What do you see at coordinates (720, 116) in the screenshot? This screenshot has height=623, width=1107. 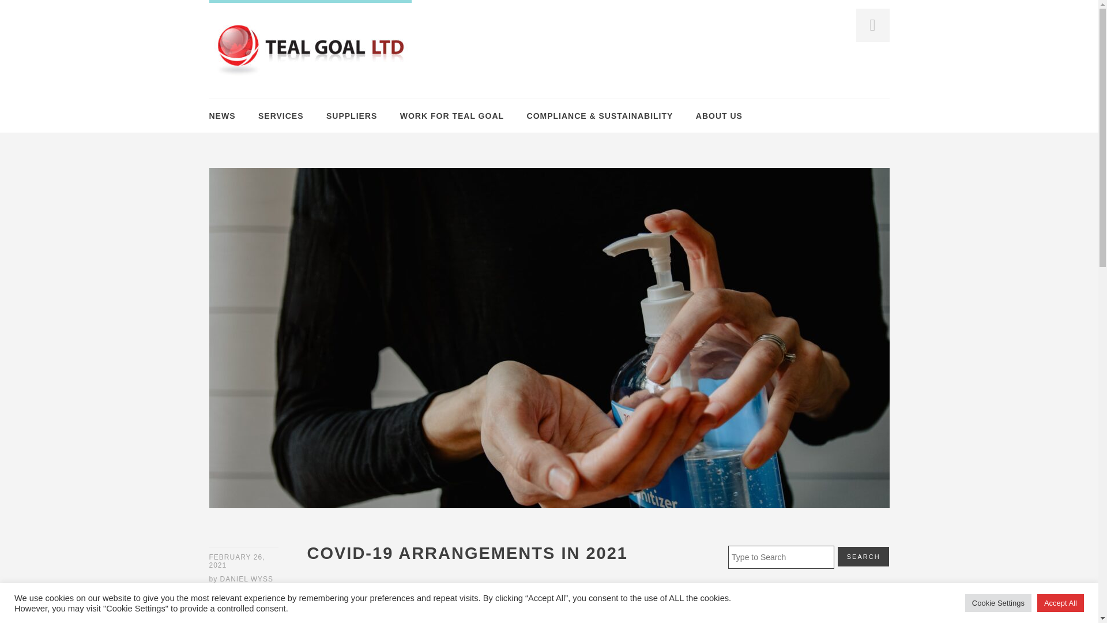 I see `ABOUT US` at bounding box center [720, 116].